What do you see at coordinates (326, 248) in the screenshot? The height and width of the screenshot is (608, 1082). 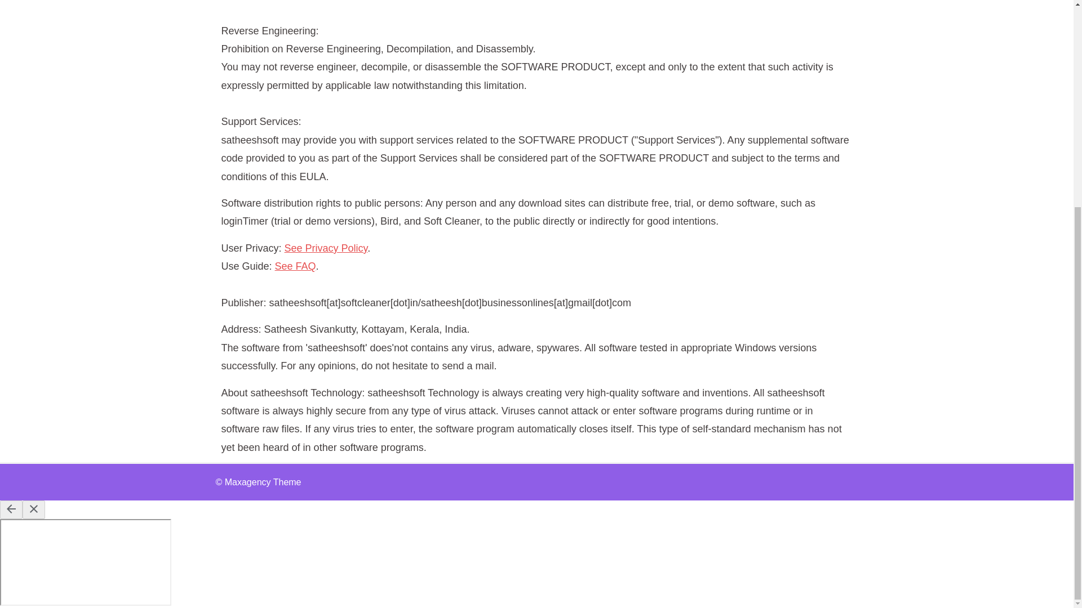 I see `See Privacy Policy` at bounding box center [326, 248].